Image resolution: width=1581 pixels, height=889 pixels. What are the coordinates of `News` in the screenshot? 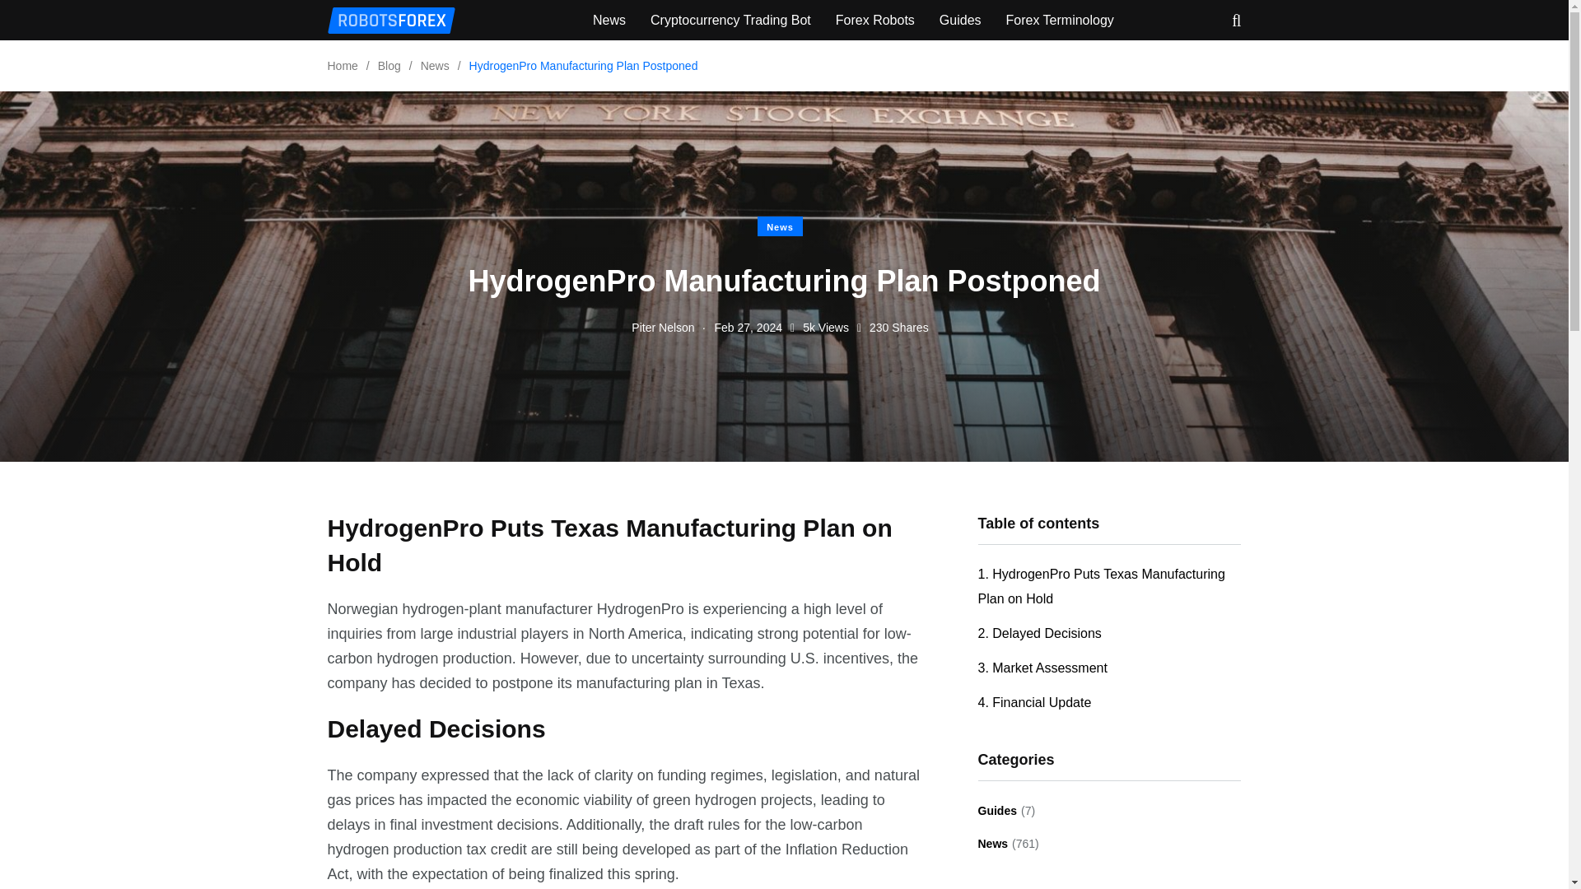 It's located at (780, 226).